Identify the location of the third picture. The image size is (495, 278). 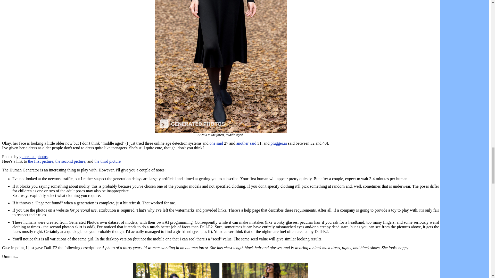
(108, 161).